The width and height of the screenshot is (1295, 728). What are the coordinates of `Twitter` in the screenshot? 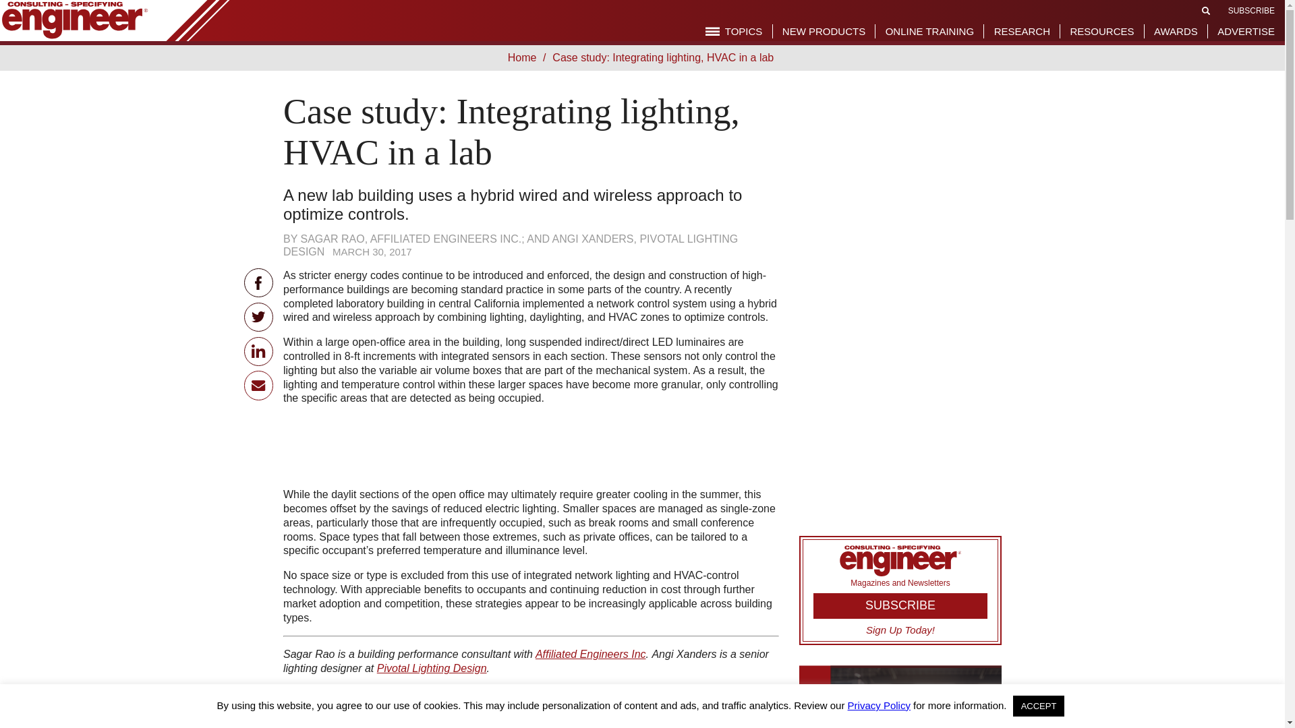 It's located at (259, 317).